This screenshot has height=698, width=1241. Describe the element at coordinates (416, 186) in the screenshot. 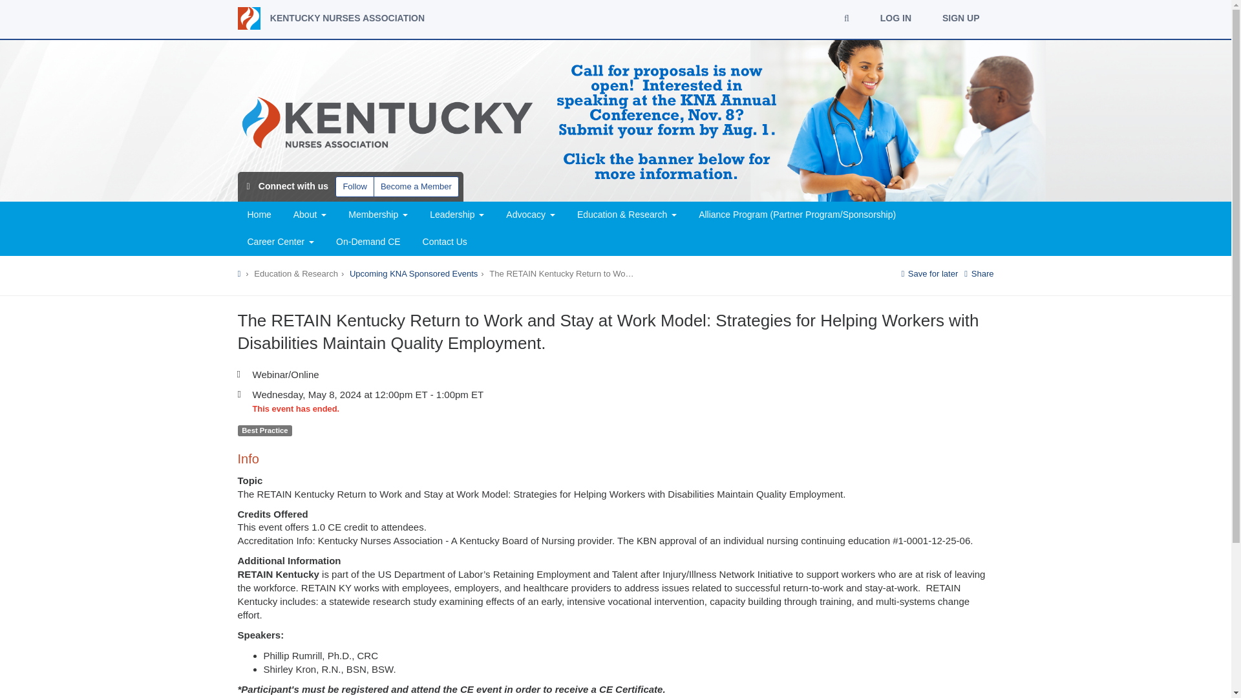

I see `Become a Member` at that location.